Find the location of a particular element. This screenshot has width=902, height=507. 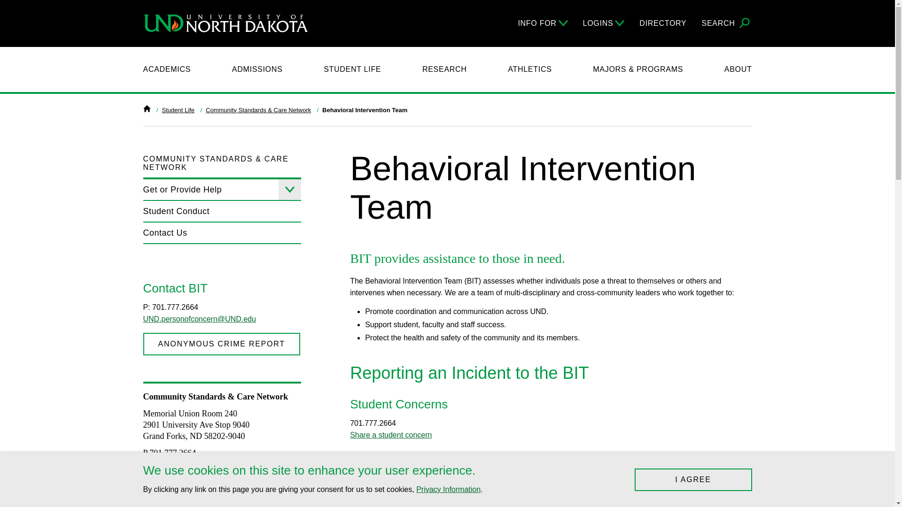

ADMISSIONS is located at coordinates (257, 69).